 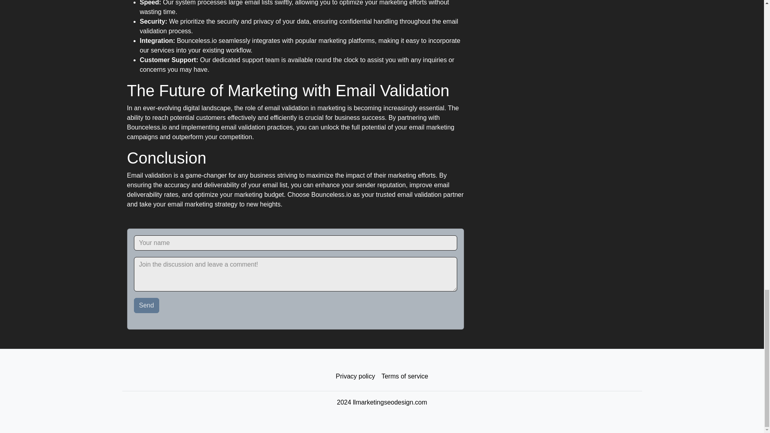 I want to click on Terms of service, so click(x=404, y=376).